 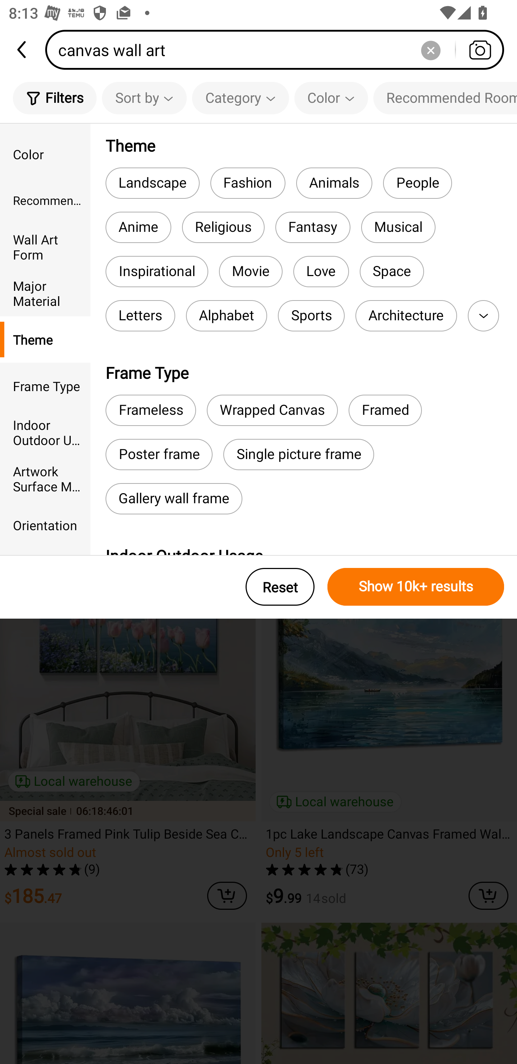 I want to click on Search by photo, so click(x=480, y=50).